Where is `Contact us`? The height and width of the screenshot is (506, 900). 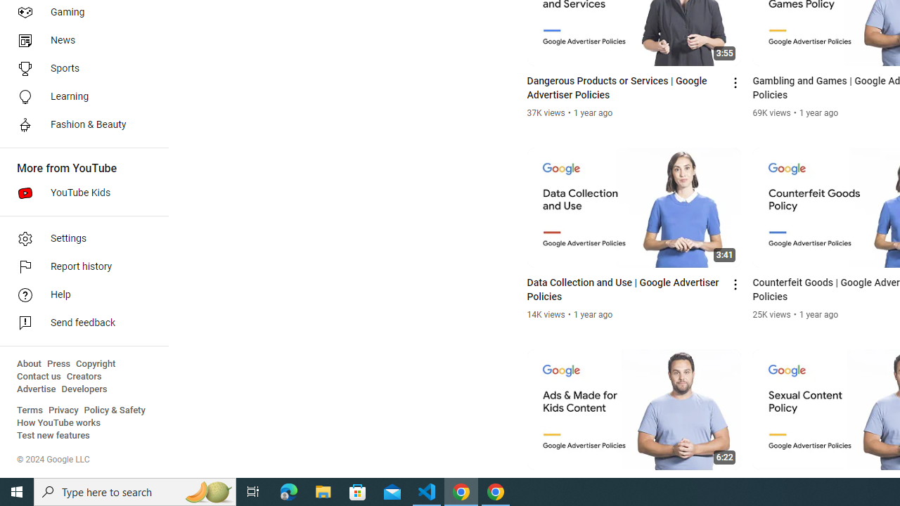
Contact us is located at coordinates (39, 377).